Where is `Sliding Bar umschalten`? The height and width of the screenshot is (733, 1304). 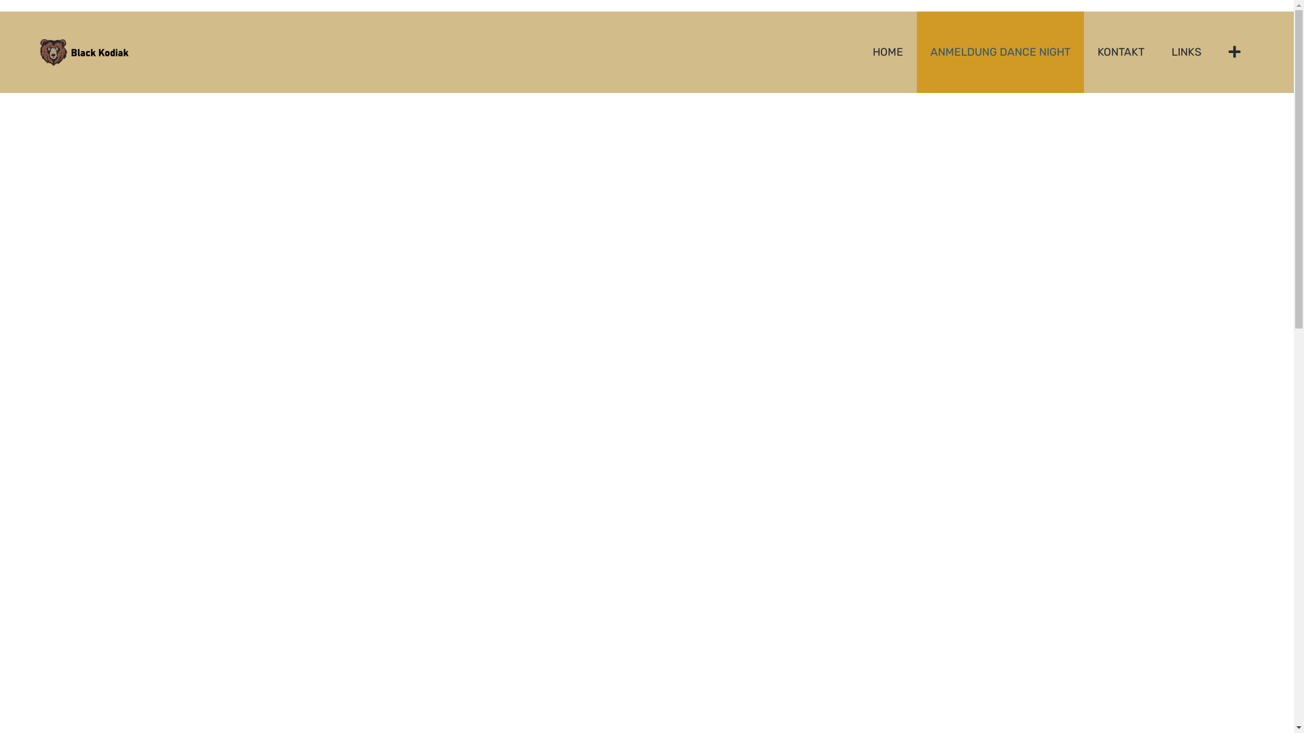 Sliding Bar umschalten is located at coordinates (1235, 52).